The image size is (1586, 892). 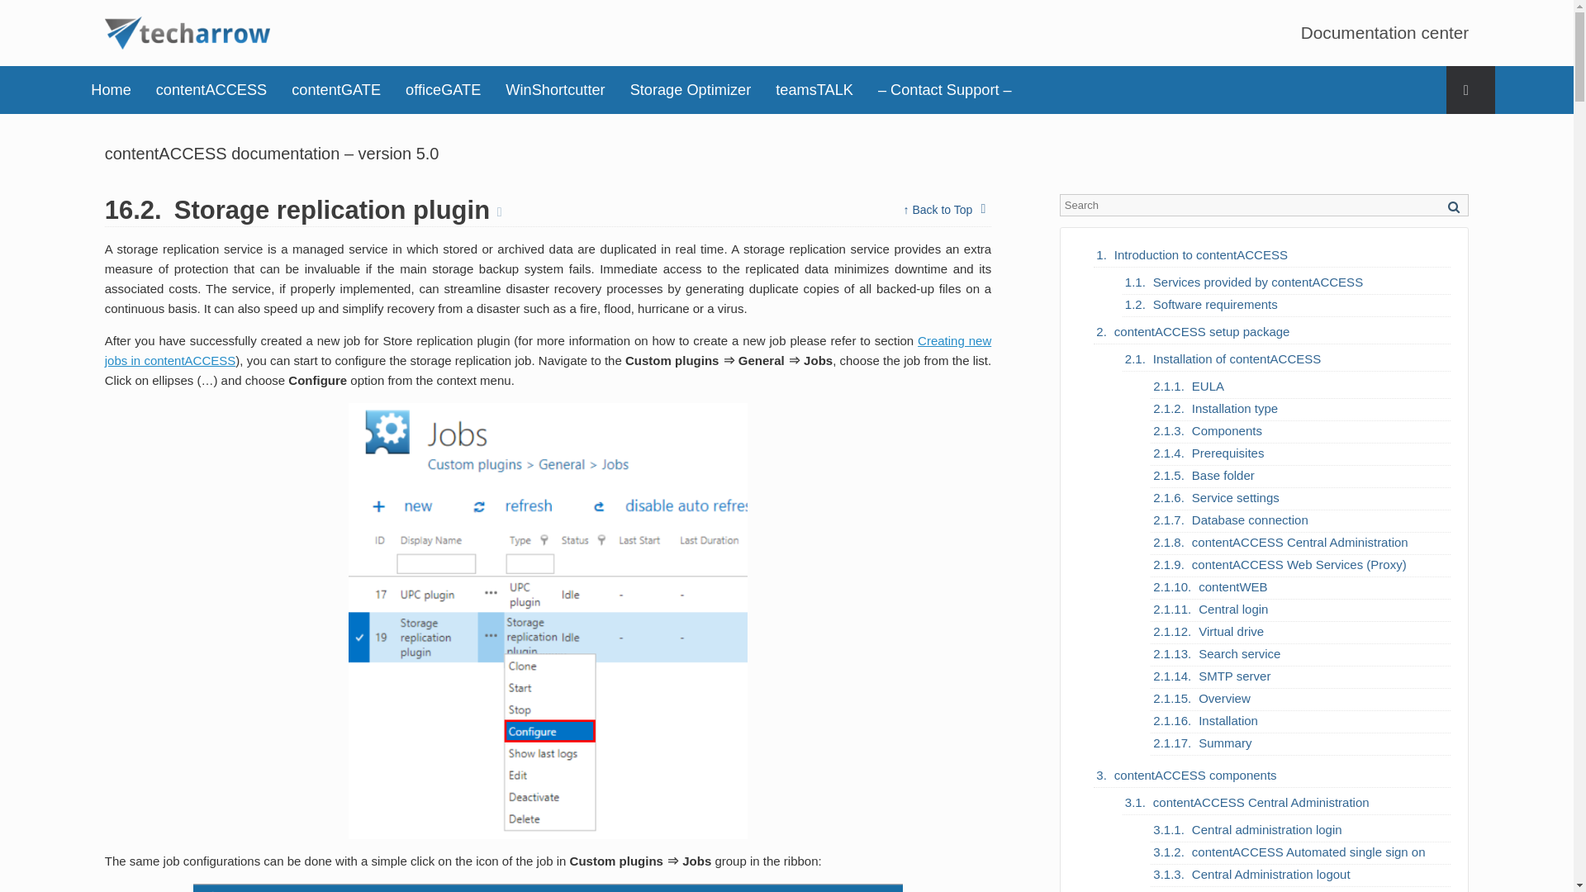 I want to click on Software requirements, so click(x=1215, y=304).